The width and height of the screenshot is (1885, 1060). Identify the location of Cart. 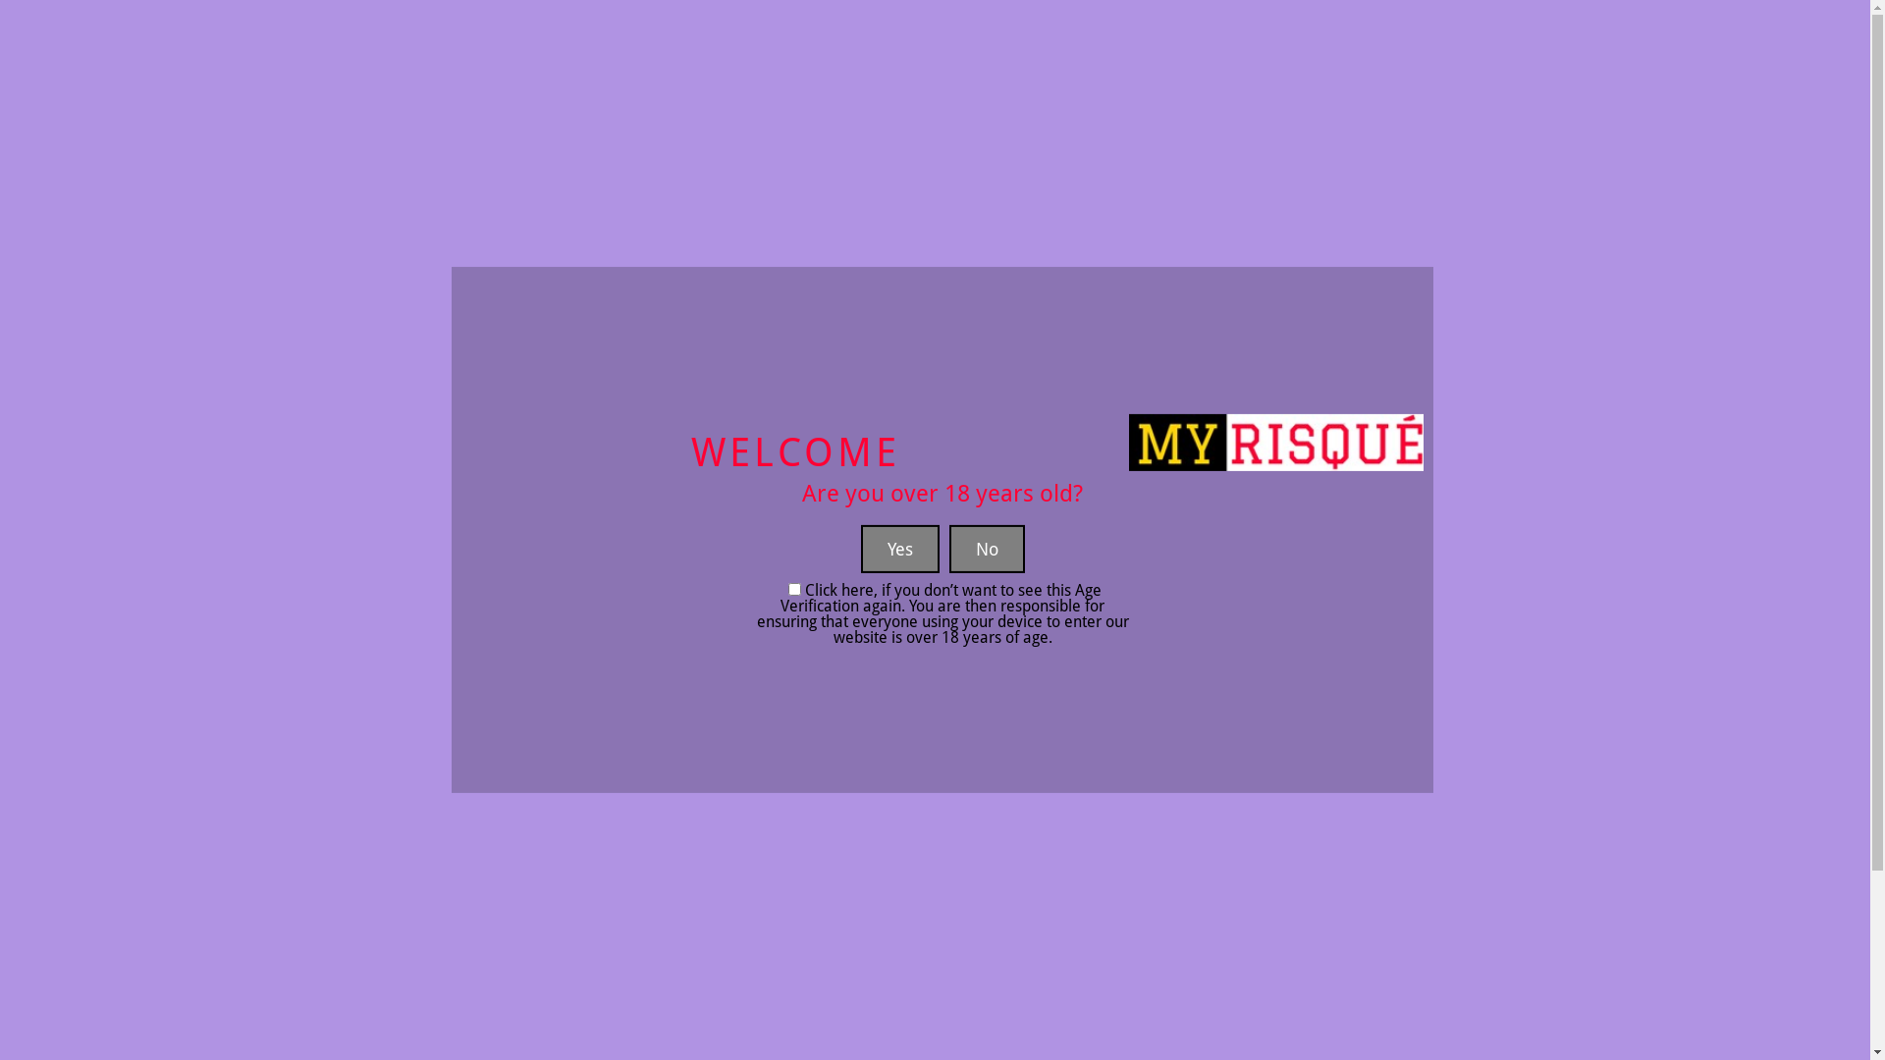
(1474, 181).